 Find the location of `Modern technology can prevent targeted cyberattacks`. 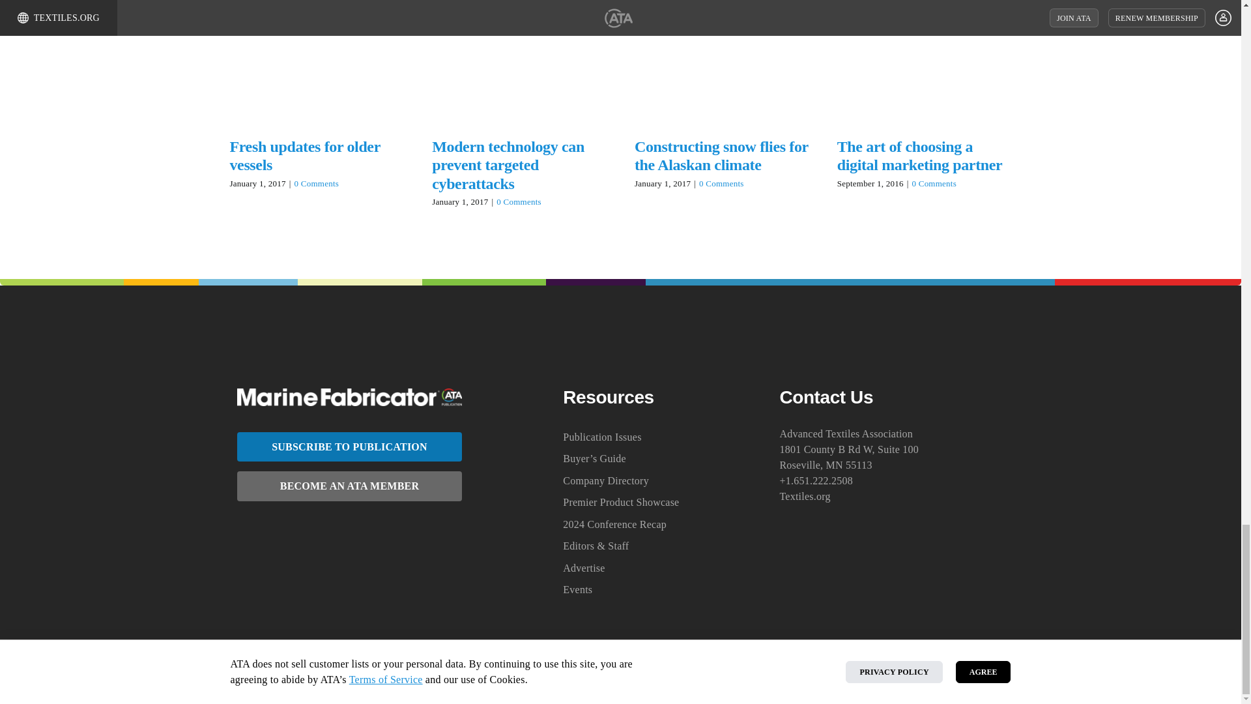

Modern technology can prevent targeted cyberattacks is located at coordinates (508, 165).